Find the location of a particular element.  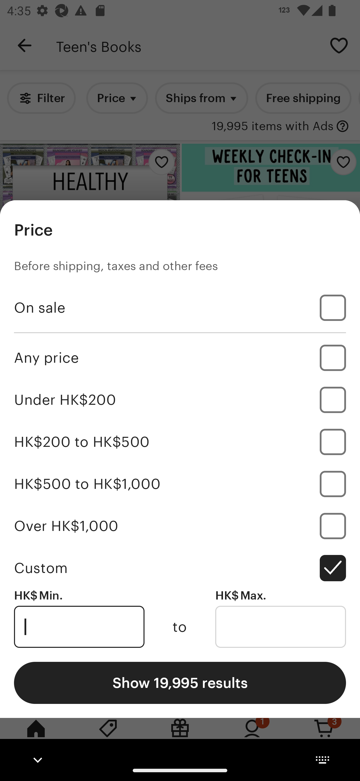

On sale is located at coordinates (180, 308).